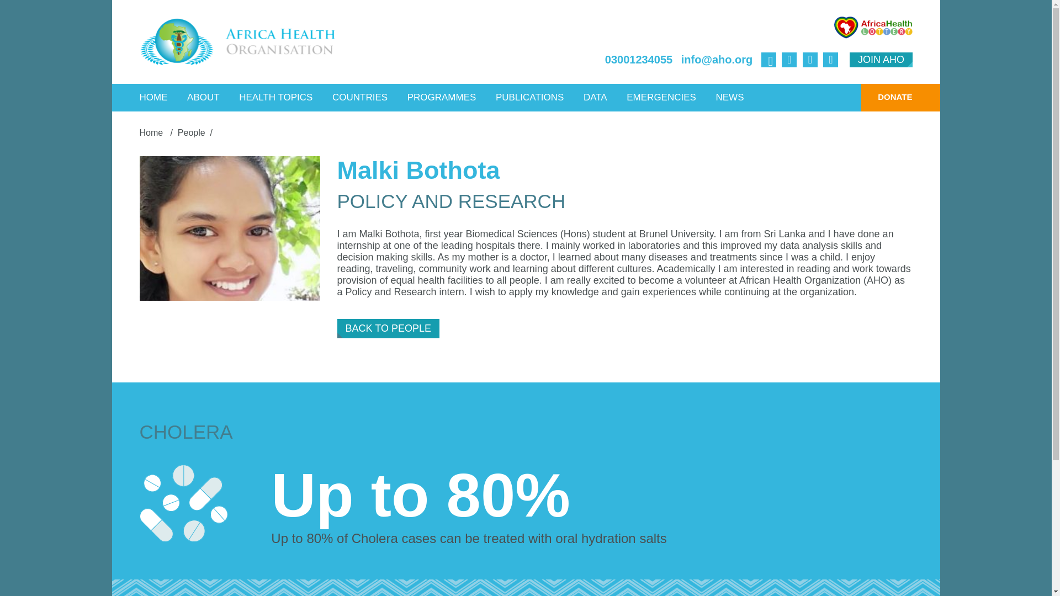 This screenshot has width=1060, height=596. I want to click on HEALTH TOPICS, so click(276, 97).